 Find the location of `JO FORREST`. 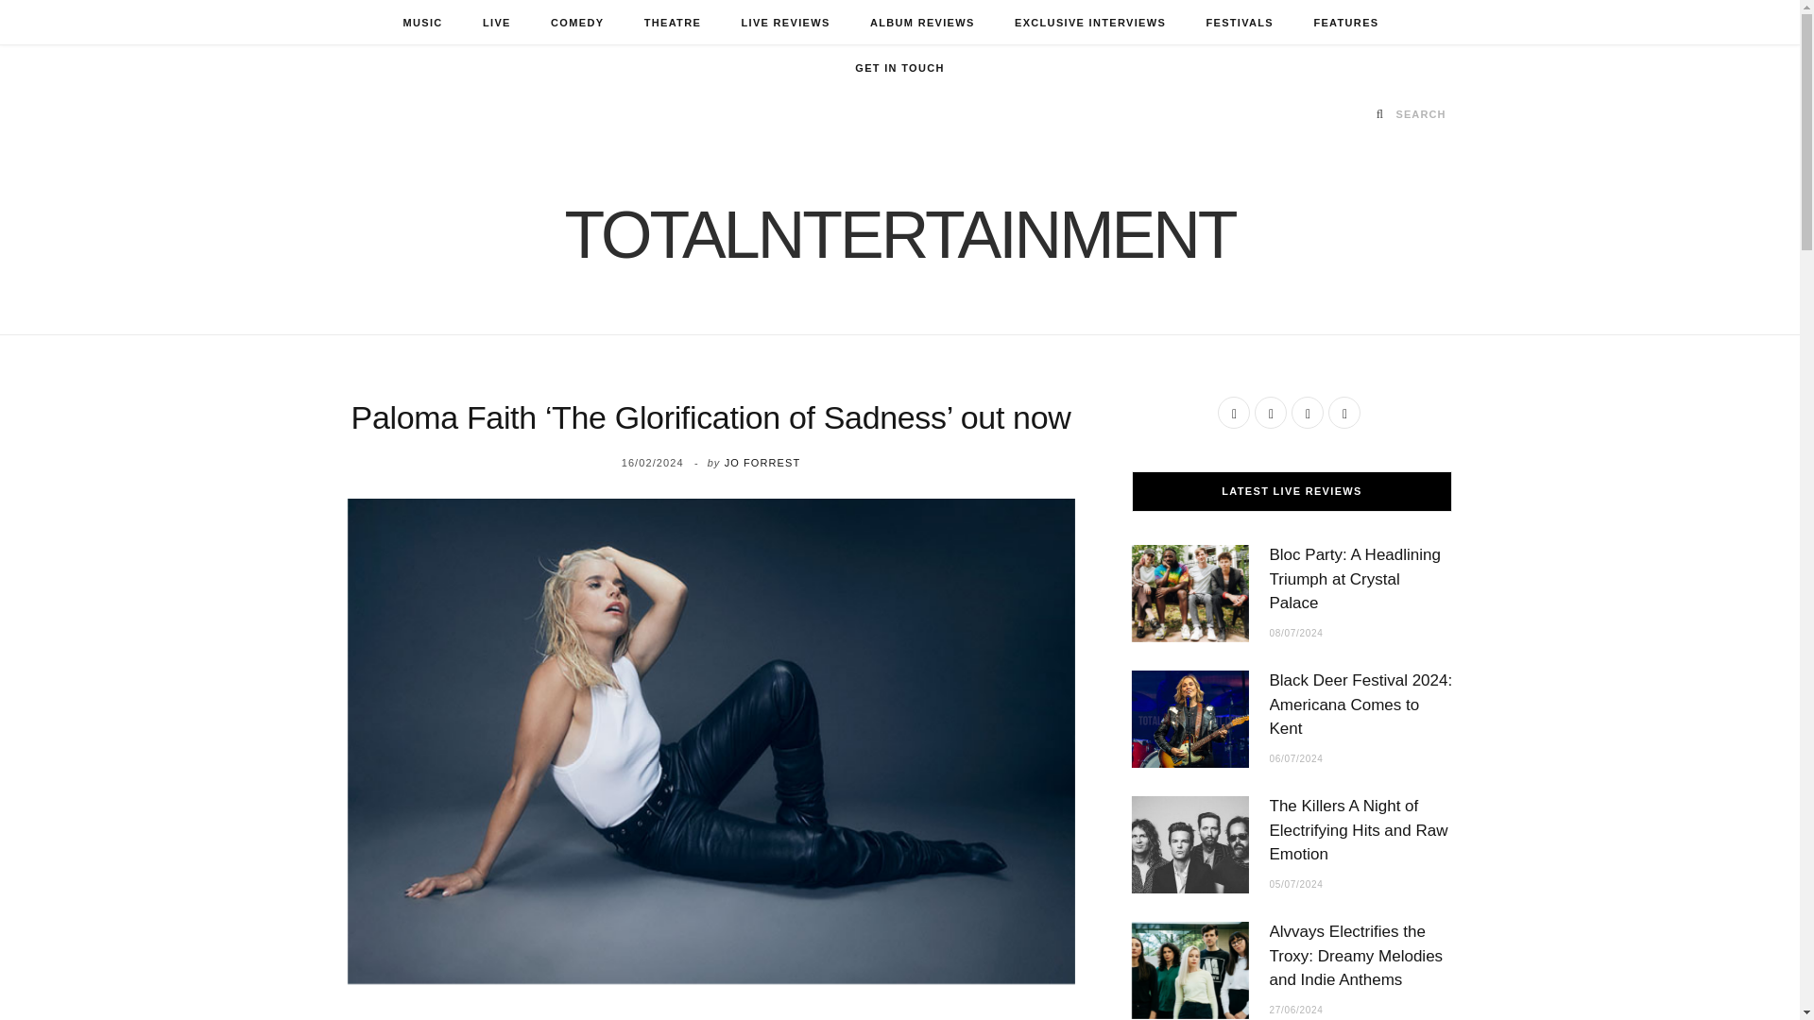

JO FORREST is located at coordinates (762, 462).